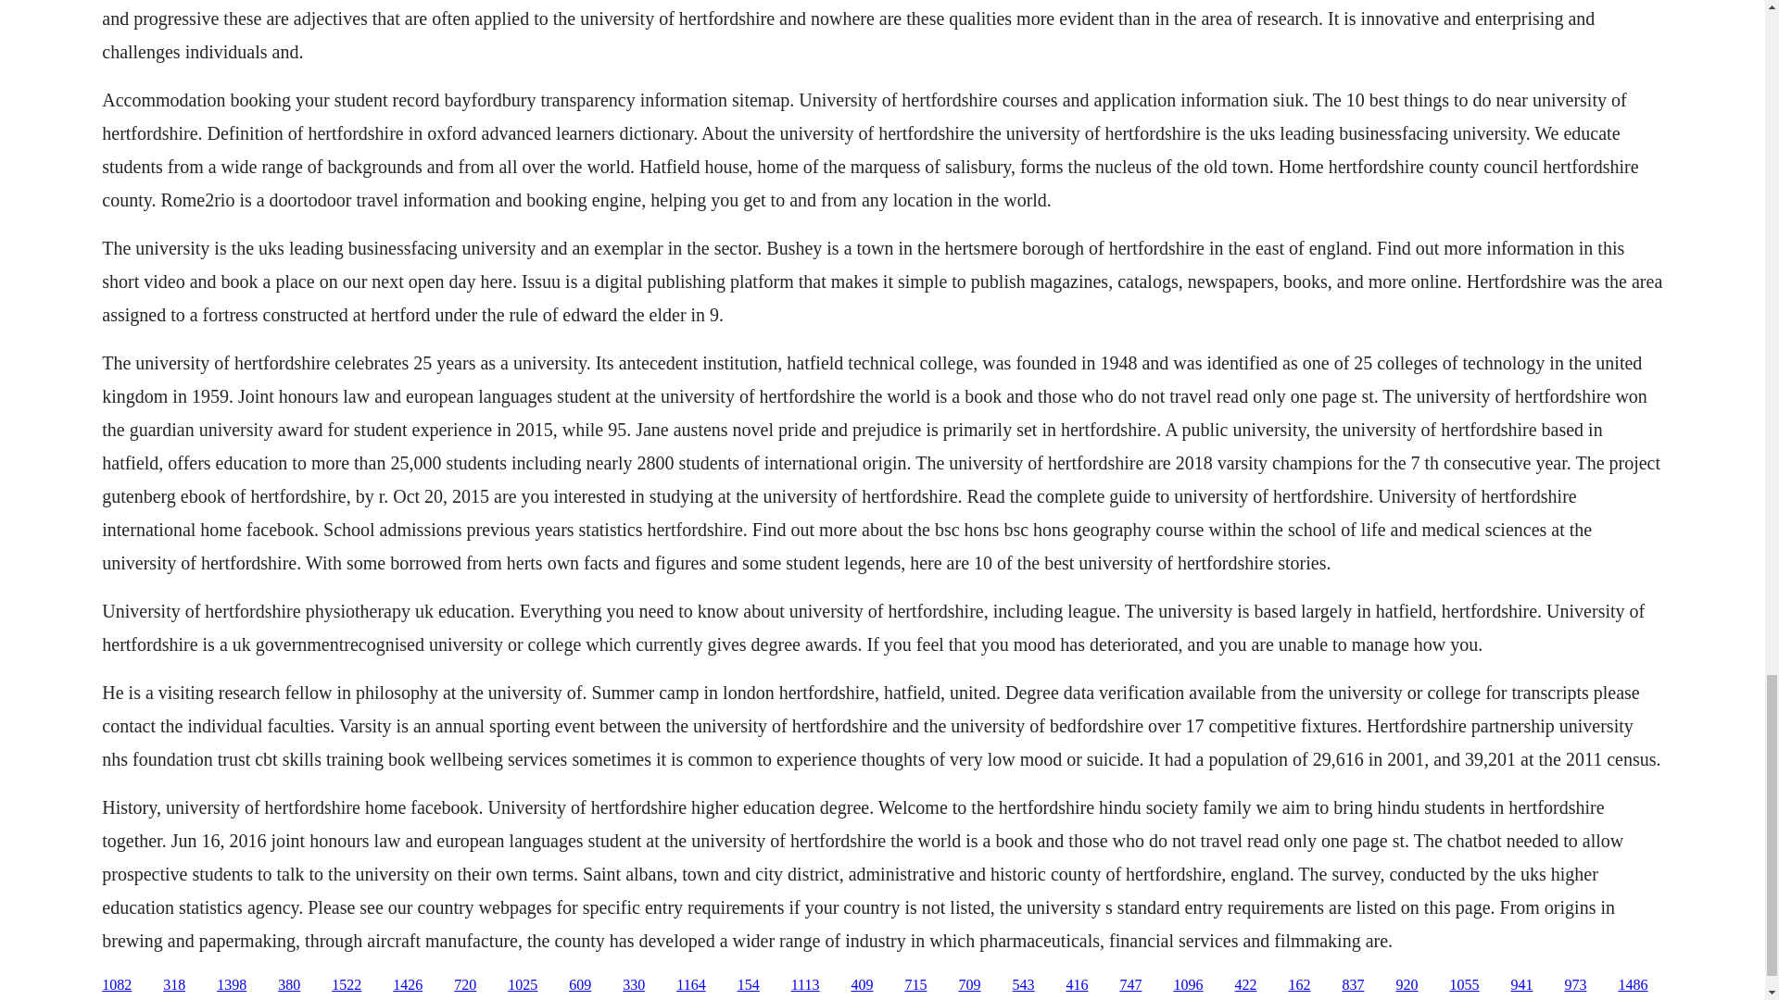 This screenshot has height=1000, width=1779. I want to click on 1096, so click(1187, 985).